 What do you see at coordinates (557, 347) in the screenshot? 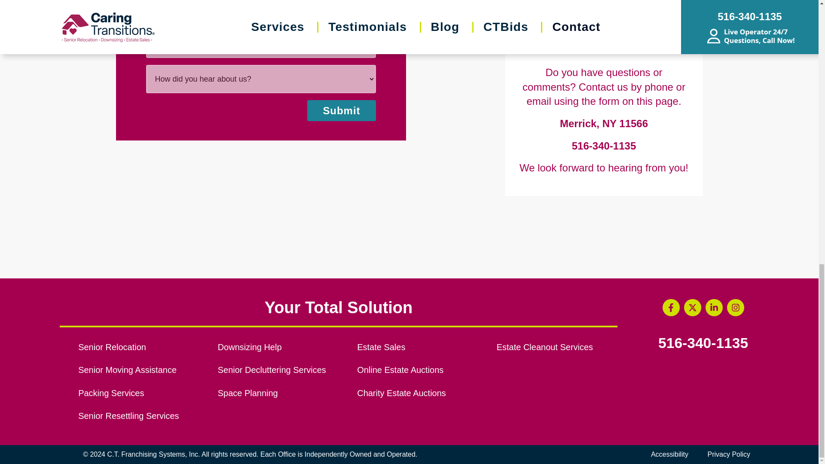
I see `Estate Cleanout Services` at bounding box center [557, 347].